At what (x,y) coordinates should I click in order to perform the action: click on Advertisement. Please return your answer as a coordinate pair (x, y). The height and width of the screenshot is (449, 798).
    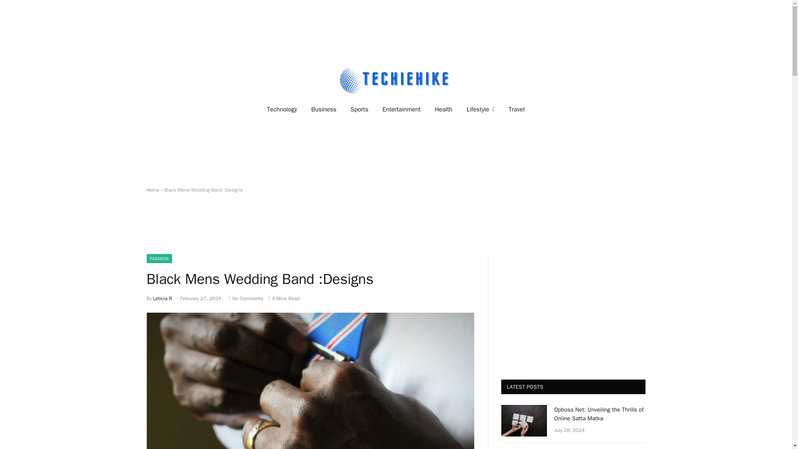
    Looking at the image, I should click on (395, 31).